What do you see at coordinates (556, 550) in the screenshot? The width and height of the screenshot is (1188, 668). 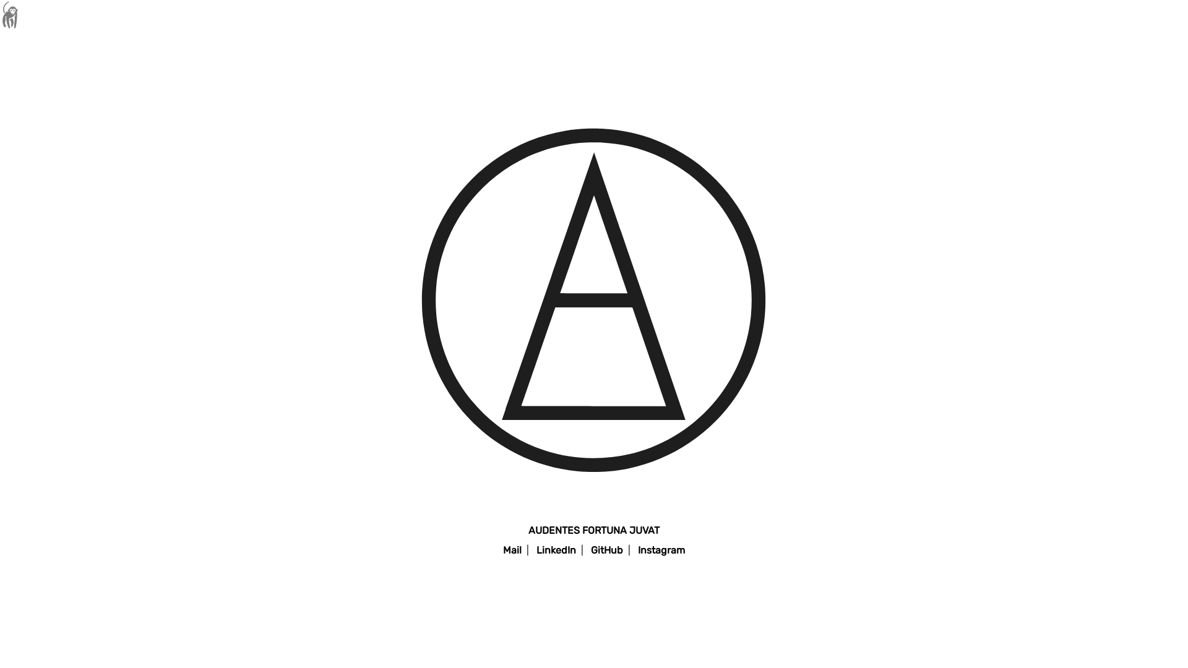 I see `LinkedIn` at bounding box center [556, 550].